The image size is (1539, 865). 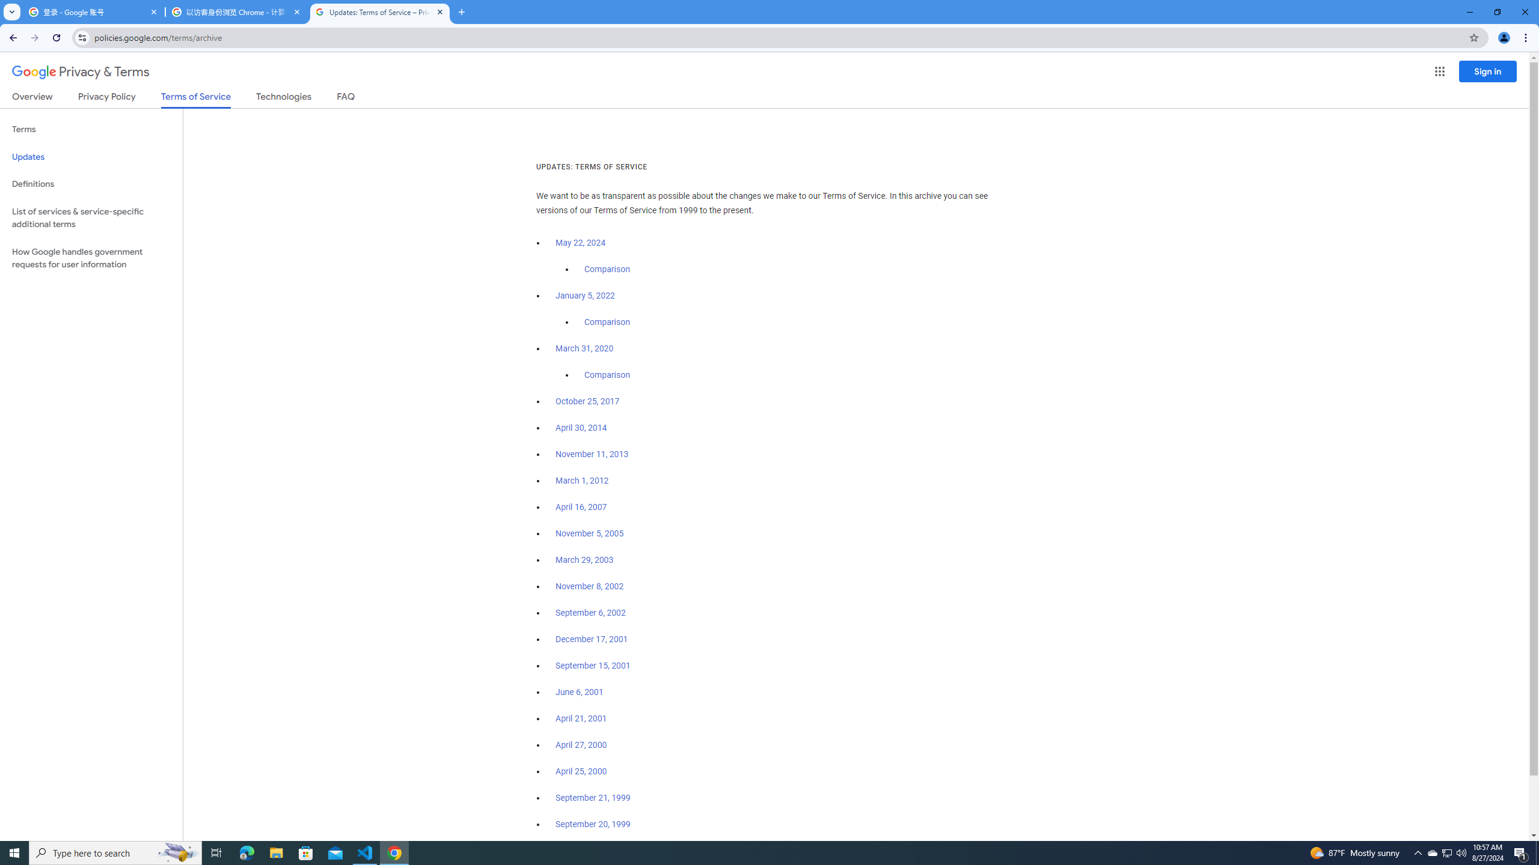 What do you see at coordinates (588, 401) in the screenshot?
I see `October 25, 2017` at bounding box center [588, 401].